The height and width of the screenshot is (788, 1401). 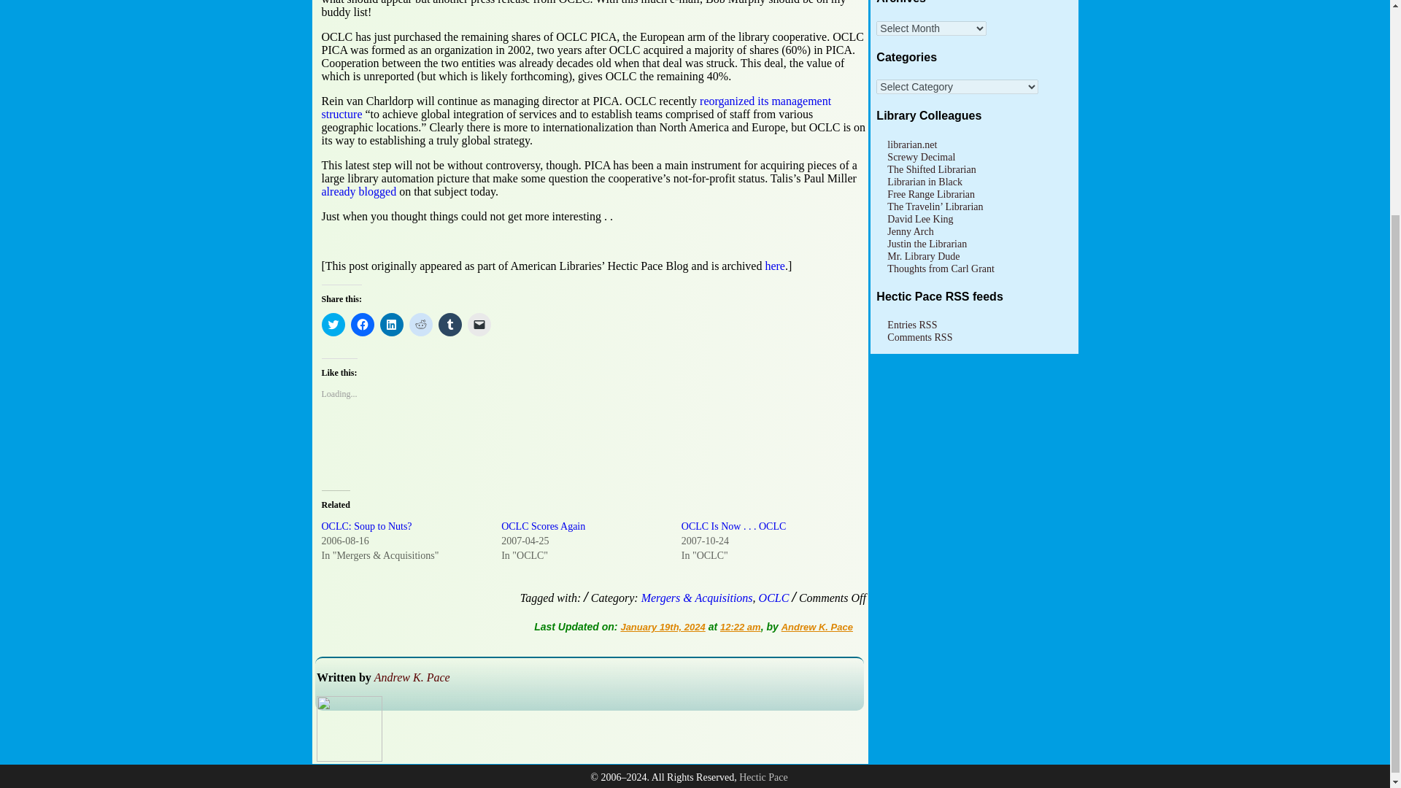 I want to click on Entries RSS, so click(x=912, y=325).